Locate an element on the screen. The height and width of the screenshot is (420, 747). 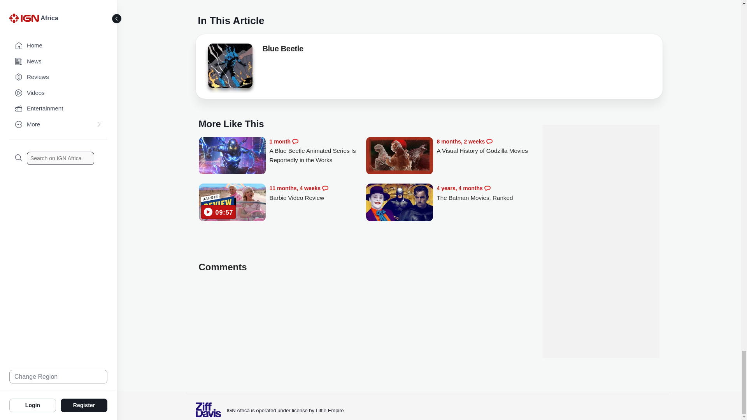
Comments is located at coordinates (295, 142).